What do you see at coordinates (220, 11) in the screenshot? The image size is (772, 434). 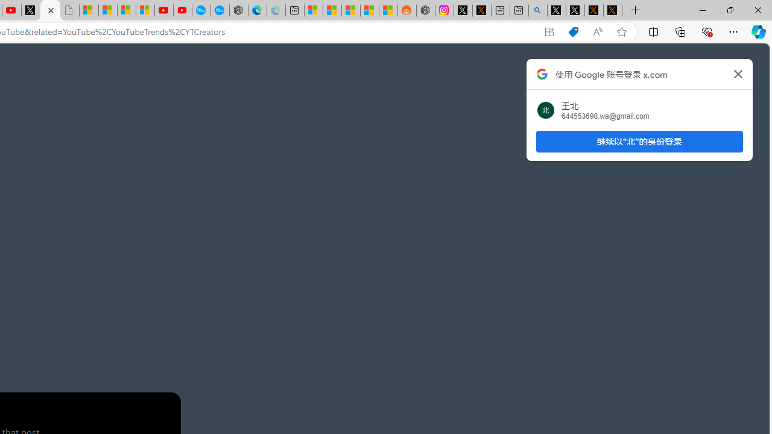 I see `The most popular Google 'how to' searches` at bounding box center [220, 11].